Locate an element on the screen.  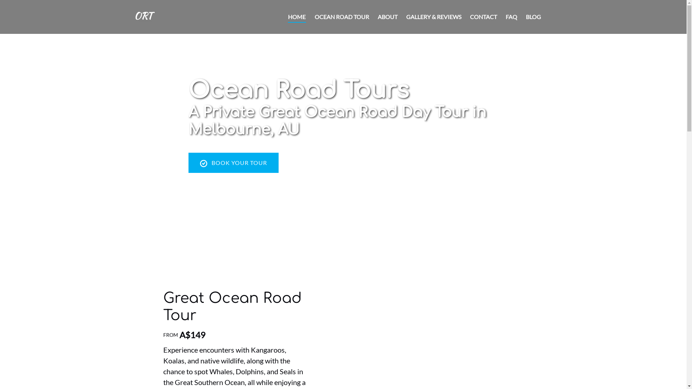
Skip to primary navigation is located at coordinates (36, 8).